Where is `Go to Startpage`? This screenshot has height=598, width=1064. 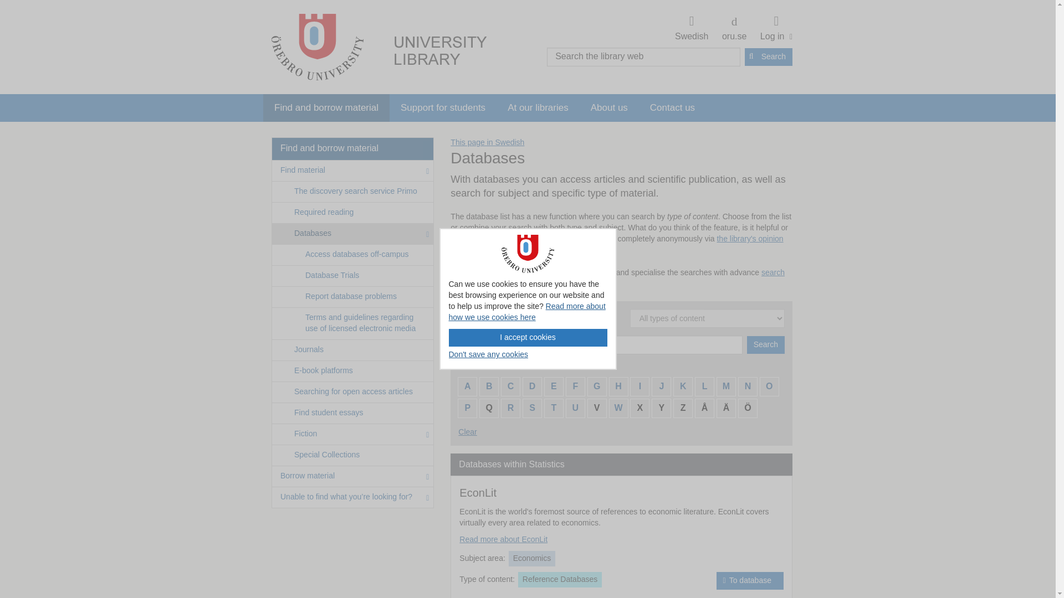
Go to Startpage is located at coordinates (317, 47).